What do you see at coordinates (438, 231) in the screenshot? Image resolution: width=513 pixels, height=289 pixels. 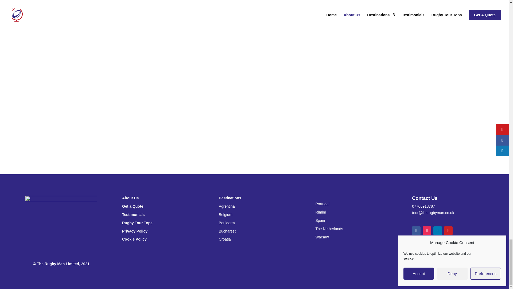 I see `Follow on LinkedIn` at bounding box center [438, 231].